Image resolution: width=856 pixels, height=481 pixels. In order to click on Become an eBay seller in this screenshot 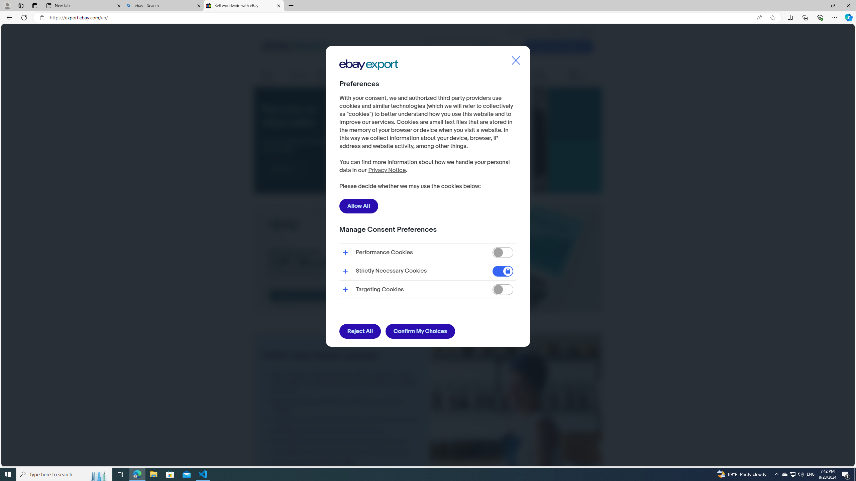, I will do `click(447, 140)`.